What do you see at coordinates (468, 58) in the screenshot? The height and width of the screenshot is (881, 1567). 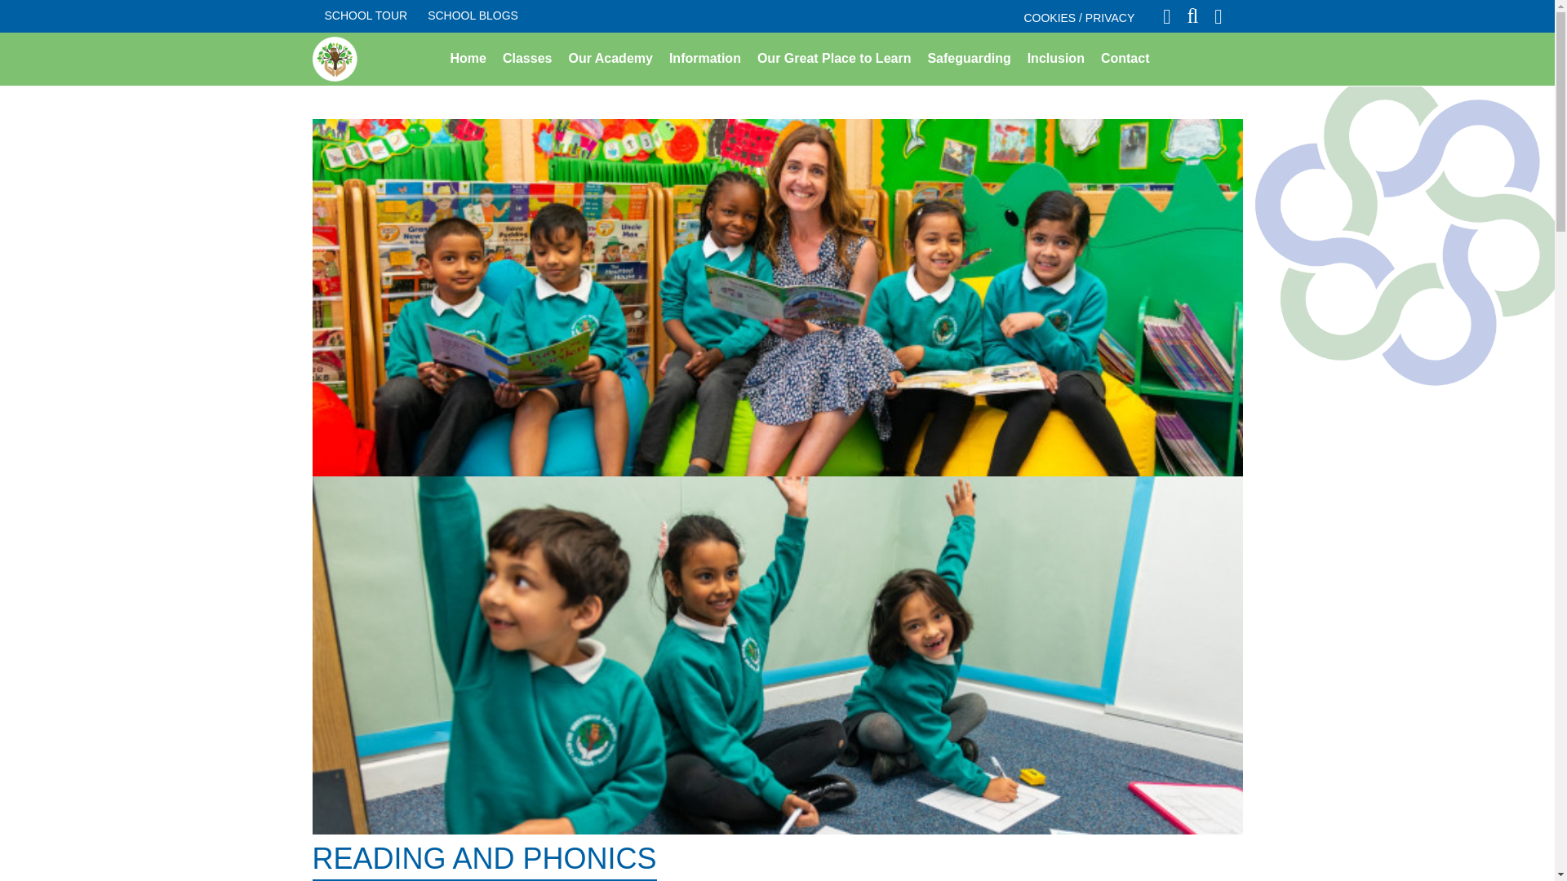 I see `Home` at bounding box center [468, 58].